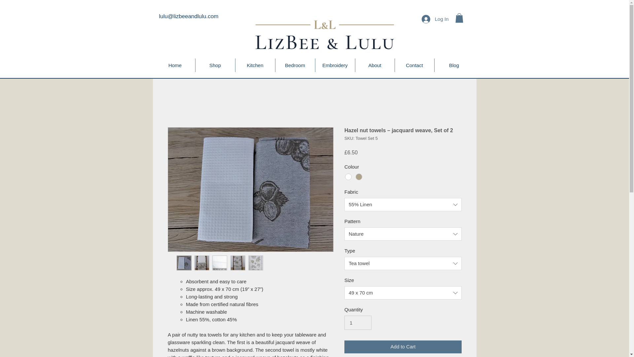  I want to click on Nature, so click(403, 234).